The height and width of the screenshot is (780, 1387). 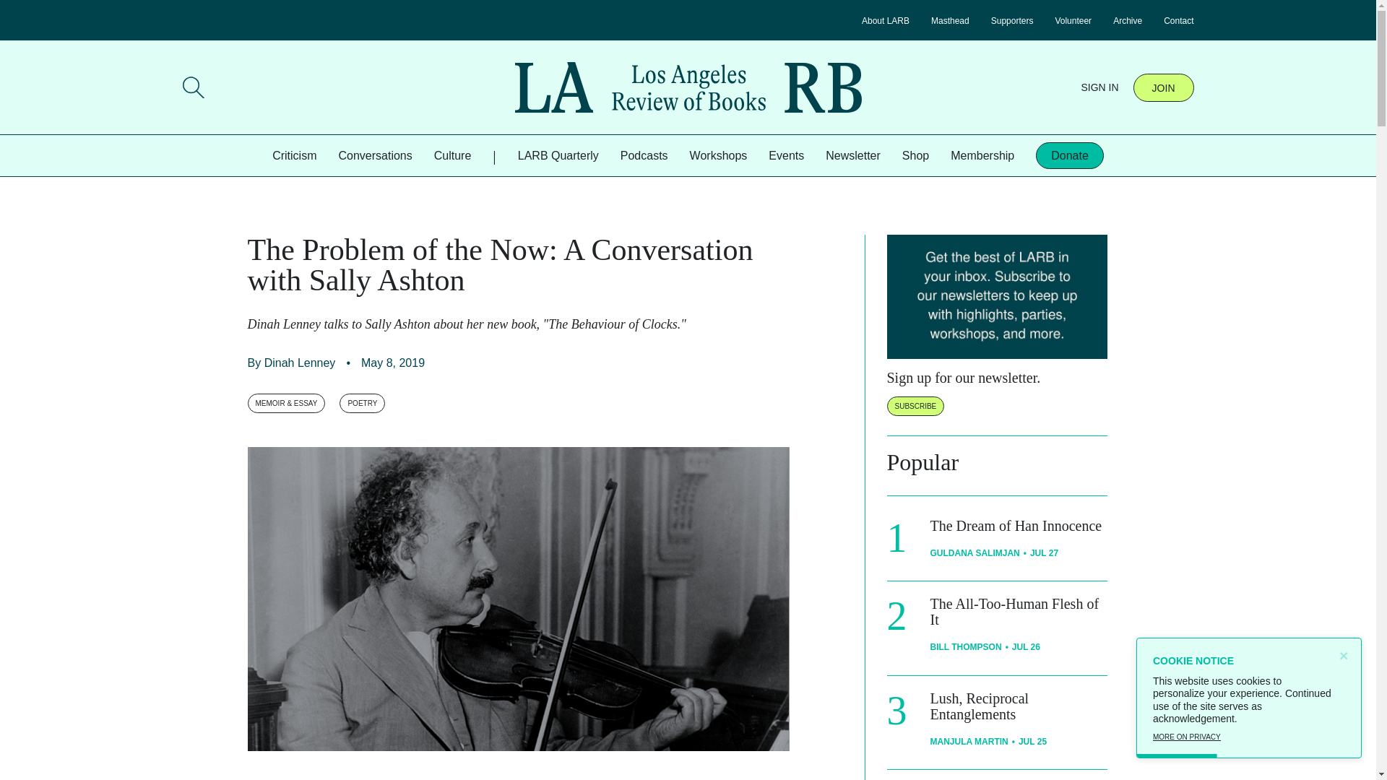 I want to click on Criticism, so click(x=293, y=155).